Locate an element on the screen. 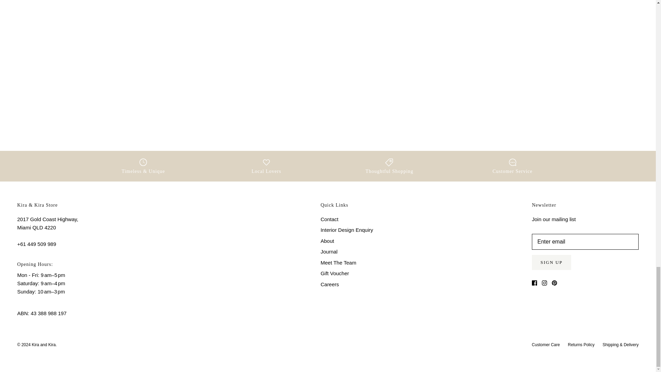 Image resolution: width=661 pixels, height=372 pixels. Pinterest is located at coordinates (554, 283).